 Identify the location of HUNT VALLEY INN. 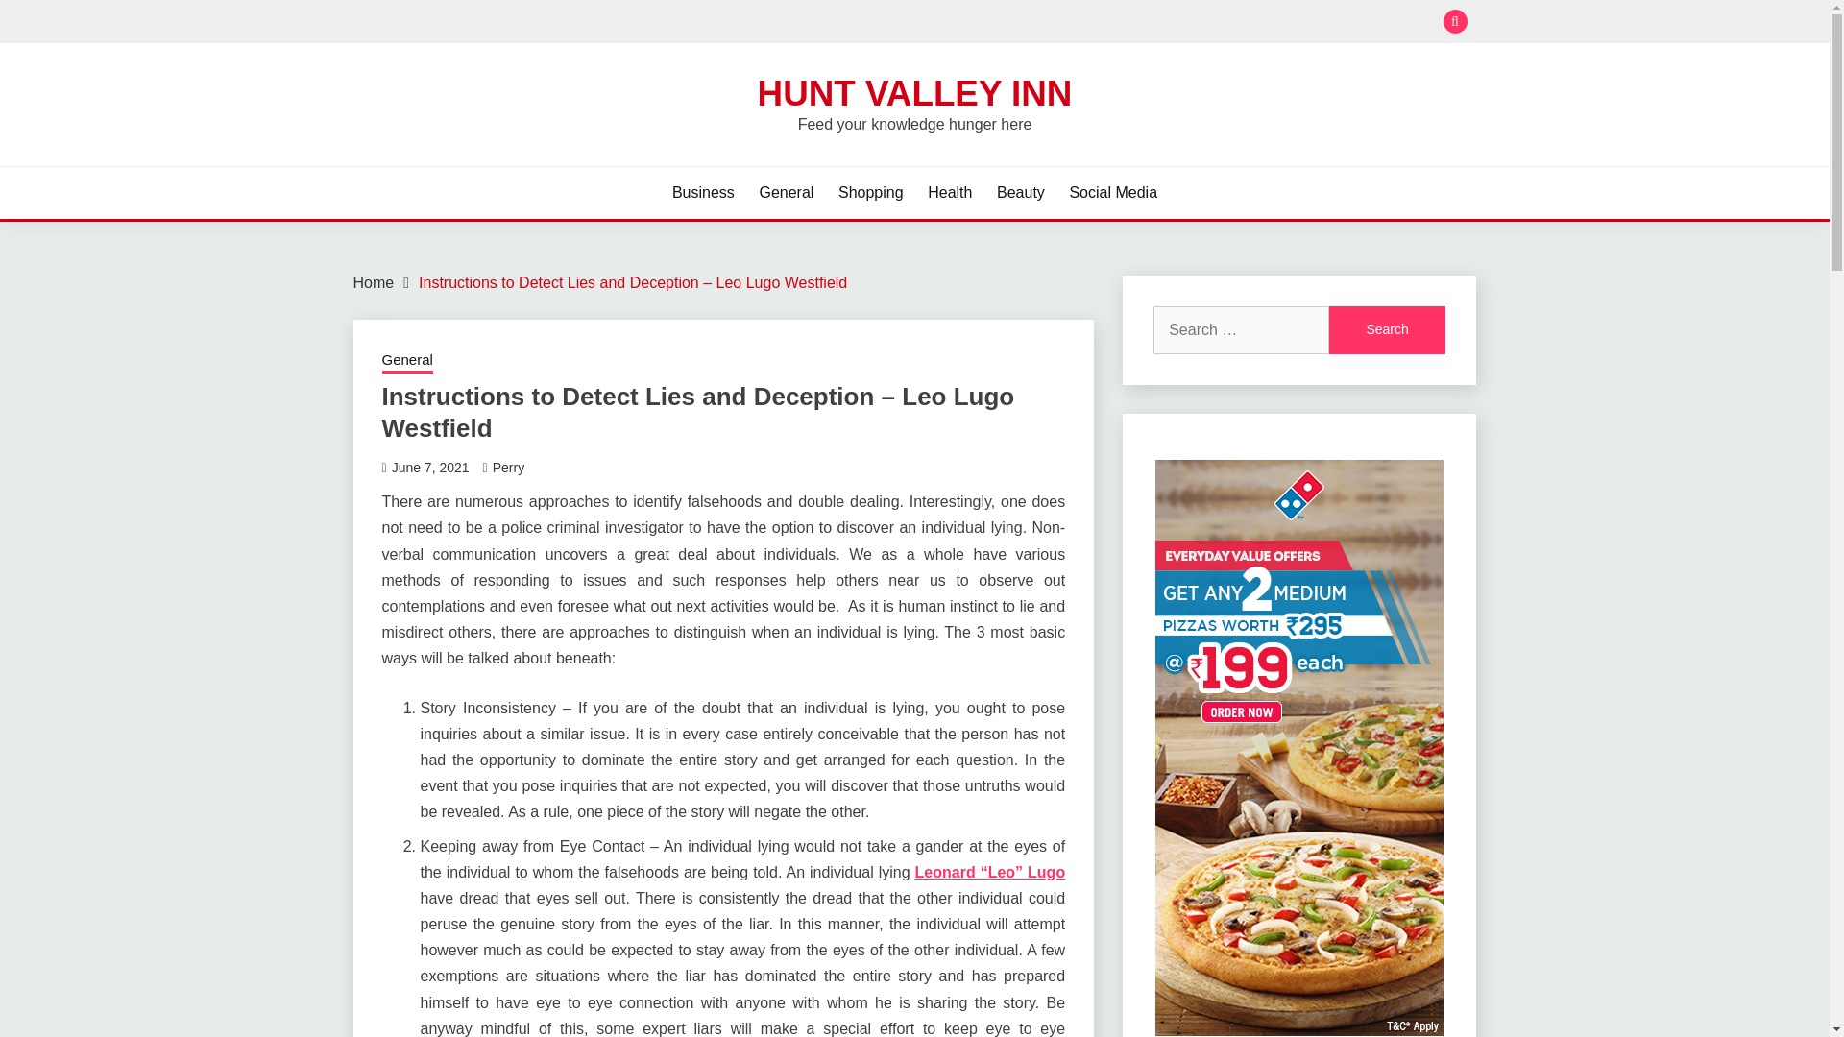
(915, 92).